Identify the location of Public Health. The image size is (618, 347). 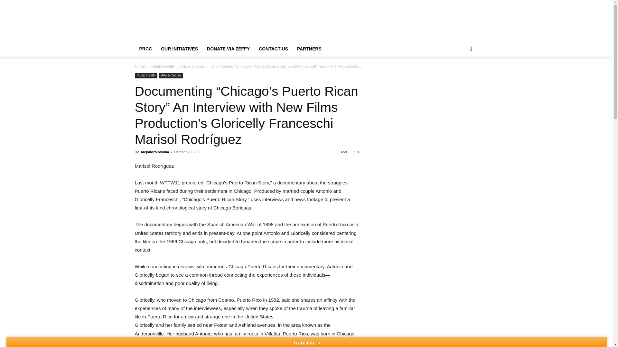
(163, 66).